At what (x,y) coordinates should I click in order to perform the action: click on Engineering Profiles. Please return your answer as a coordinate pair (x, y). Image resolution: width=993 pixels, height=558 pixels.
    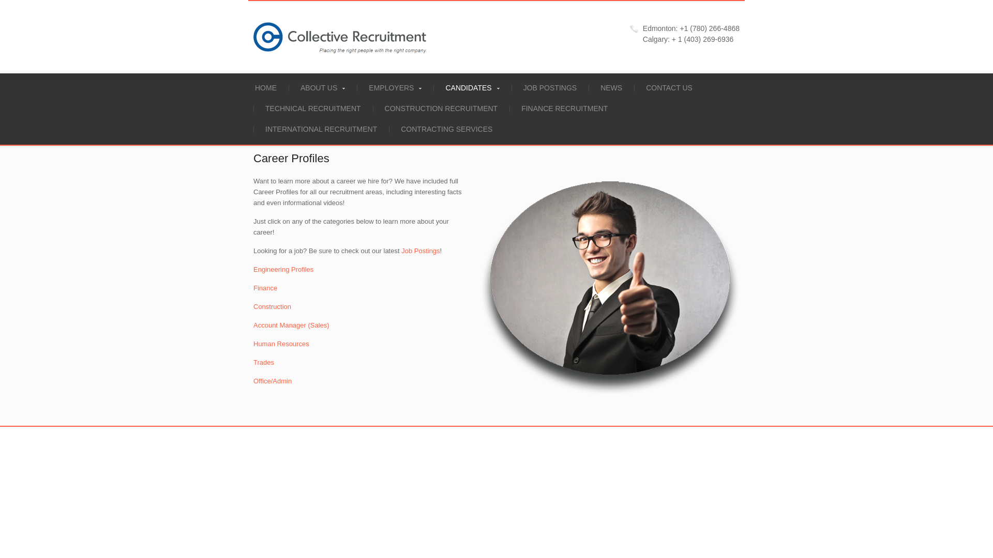
    Looking at the image, I should click on (283, 270).